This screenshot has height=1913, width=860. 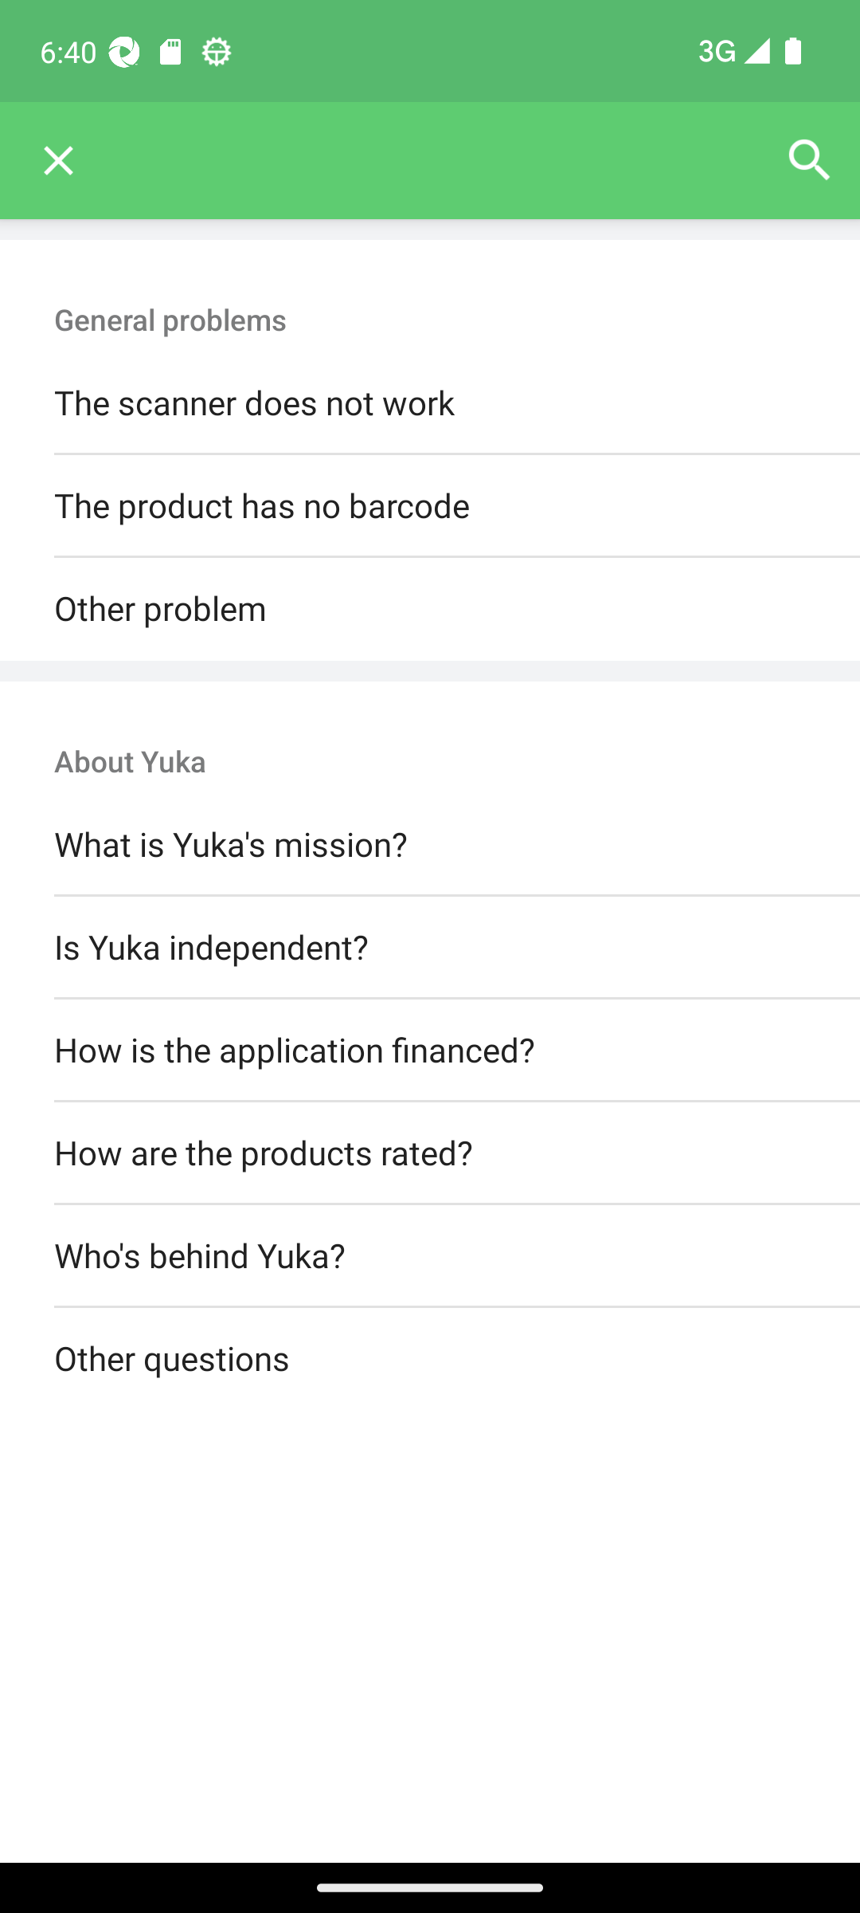 I want to click on How are the products rated?, so click(x=430, y=1153).